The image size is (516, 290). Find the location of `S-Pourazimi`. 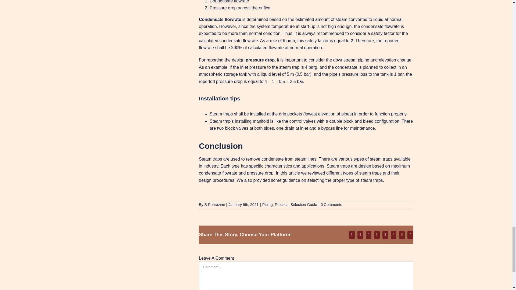

S-Pourazimi is located at coordinates (214, 205).